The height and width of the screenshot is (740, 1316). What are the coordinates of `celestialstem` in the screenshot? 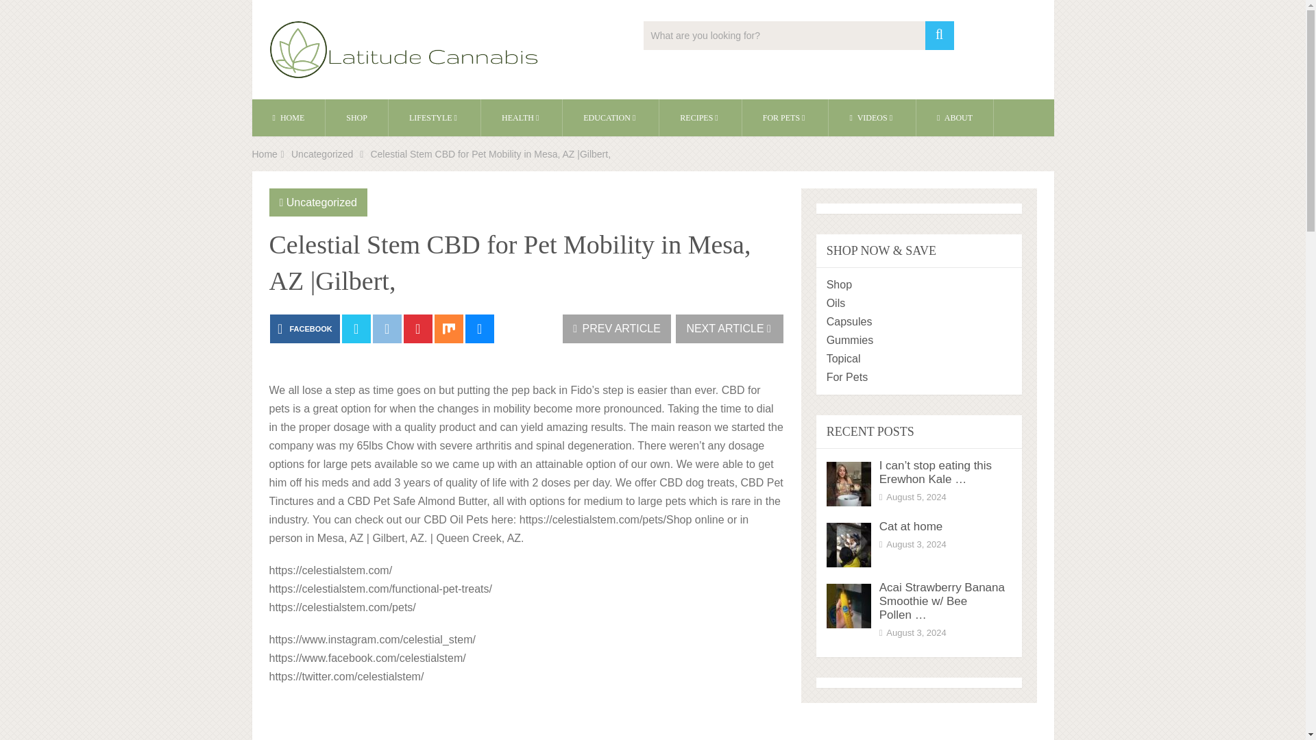 It's located at (525, 719).